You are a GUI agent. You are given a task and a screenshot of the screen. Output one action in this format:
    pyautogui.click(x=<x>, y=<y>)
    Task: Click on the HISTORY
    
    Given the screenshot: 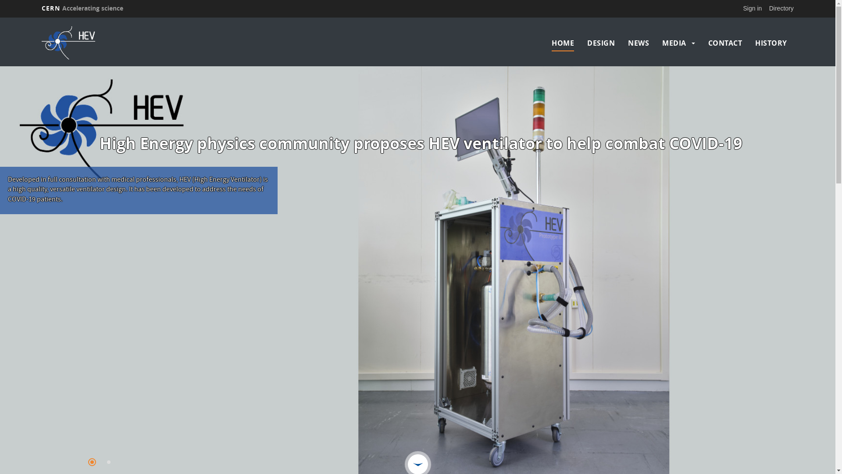 What is the action you would take?
    pyautogui.click(x=771, y=43)
    